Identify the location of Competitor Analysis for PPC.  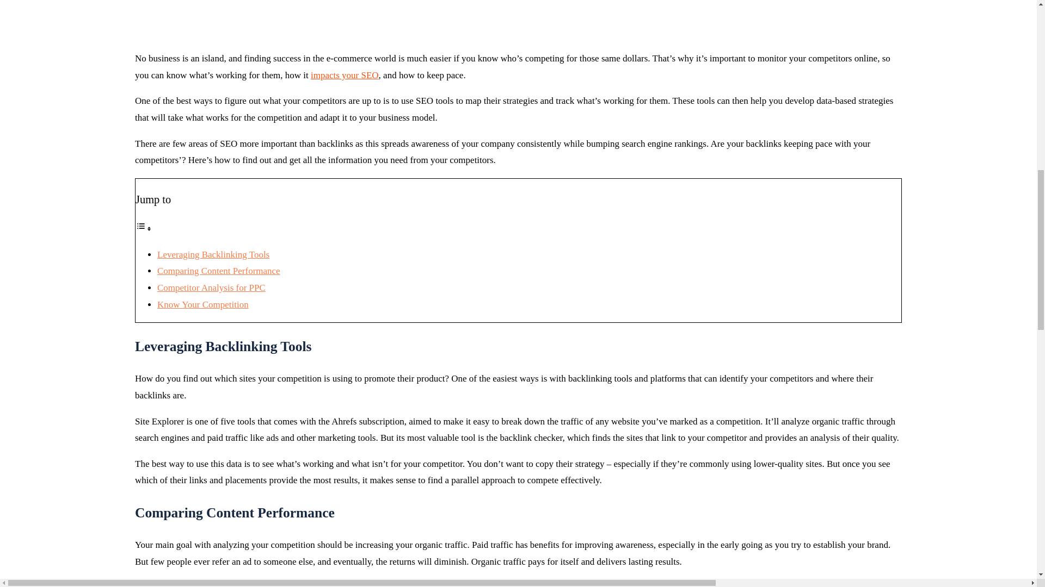
(211, 287).